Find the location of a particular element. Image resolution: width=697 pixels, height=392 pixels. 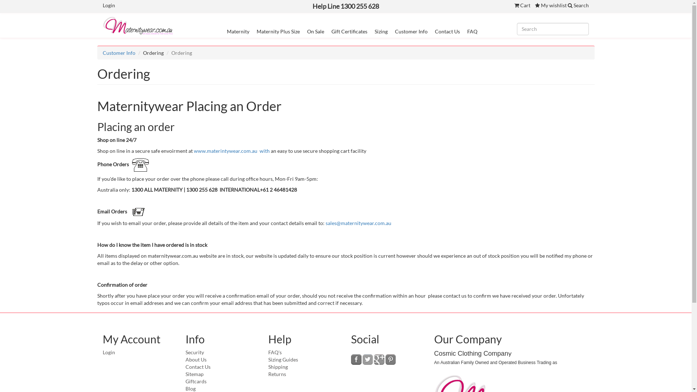

Returns is located at coordinates (277, 374).